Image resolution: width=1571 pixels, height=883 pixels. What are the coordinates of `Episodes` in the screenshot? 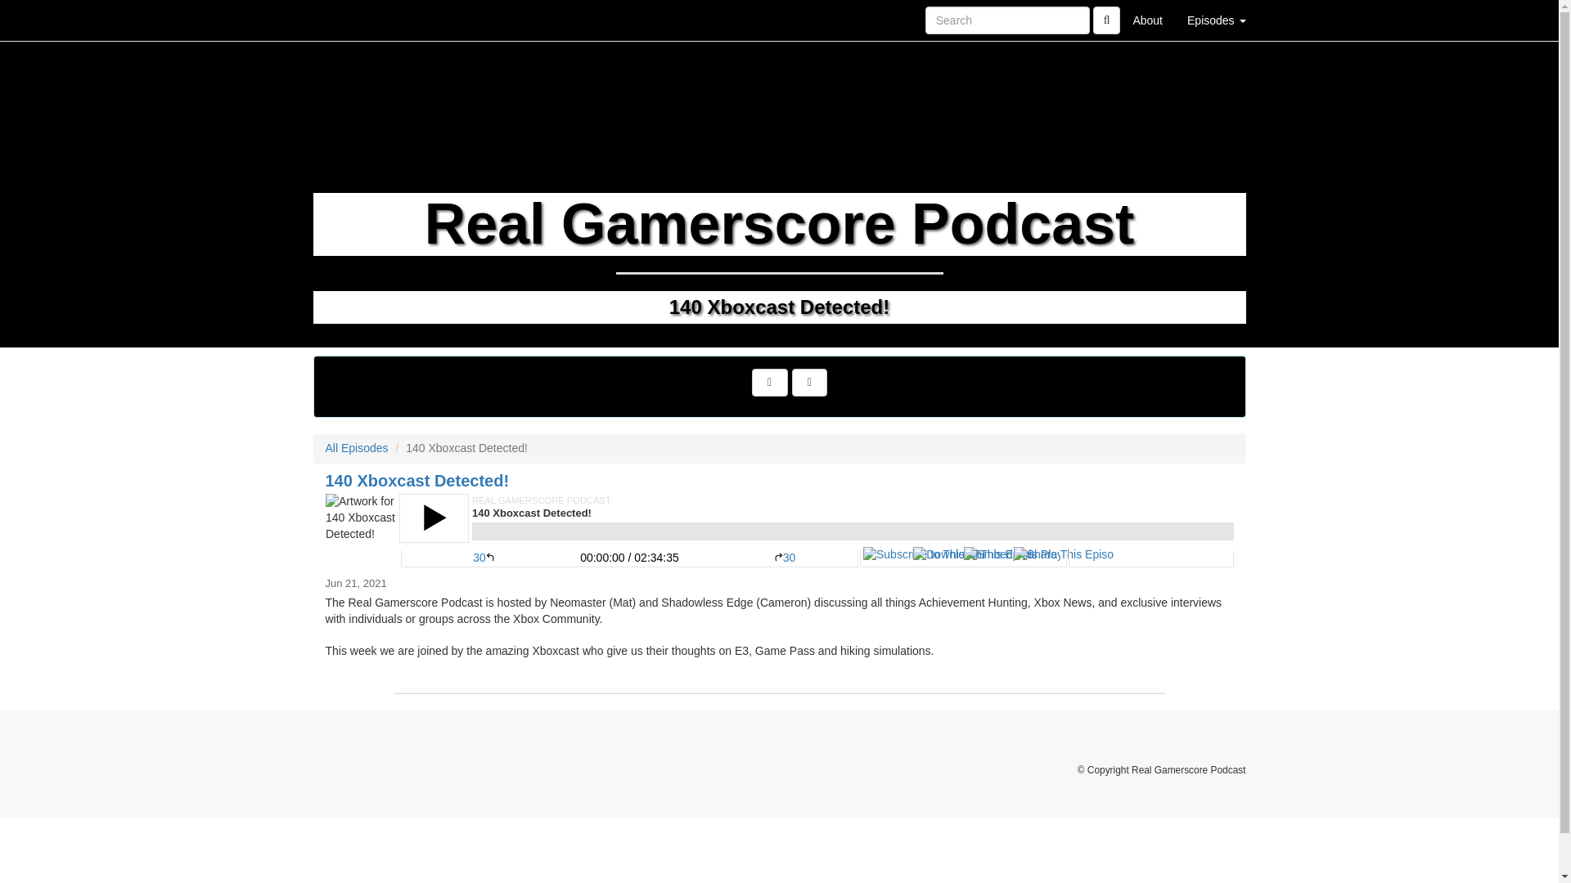 It's located at (1216, 20).